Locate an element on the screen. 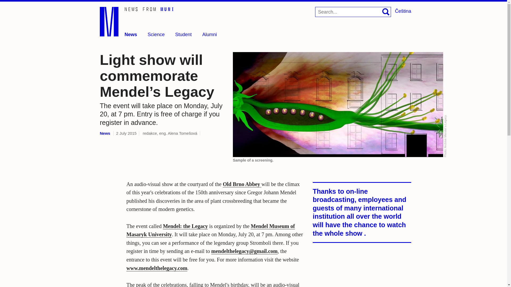 This screenshot has height=287, width=511. Alumni is located at coordinates (209, 35).